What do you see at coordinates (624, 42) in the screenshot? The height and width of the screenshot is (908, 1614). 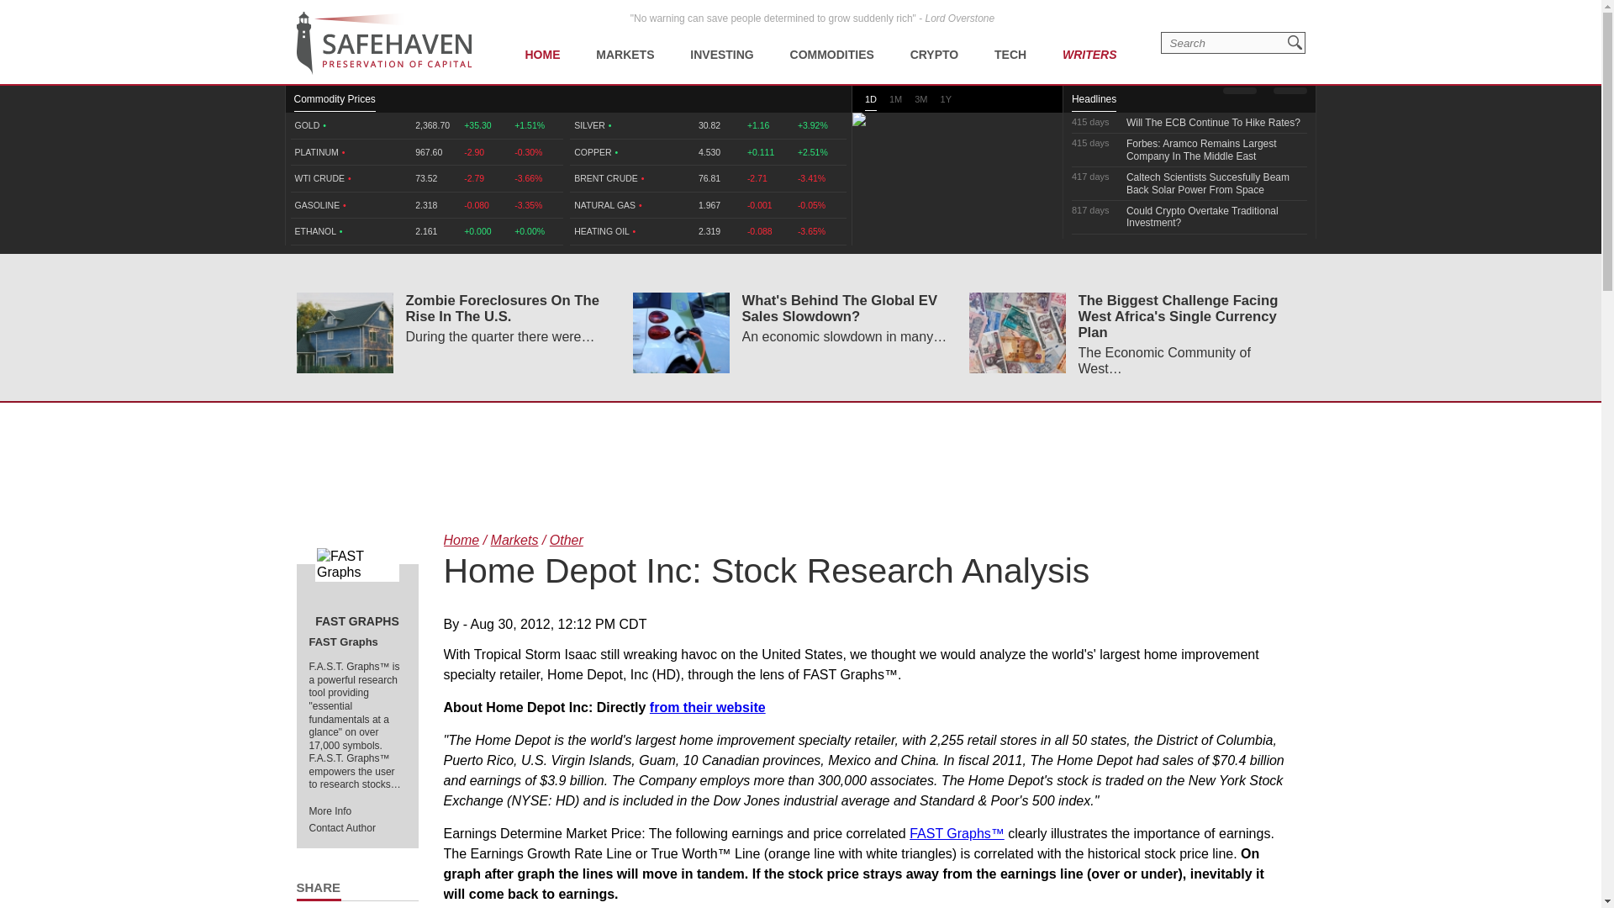 I see `MARKETS` at bounding box center [624, 42].